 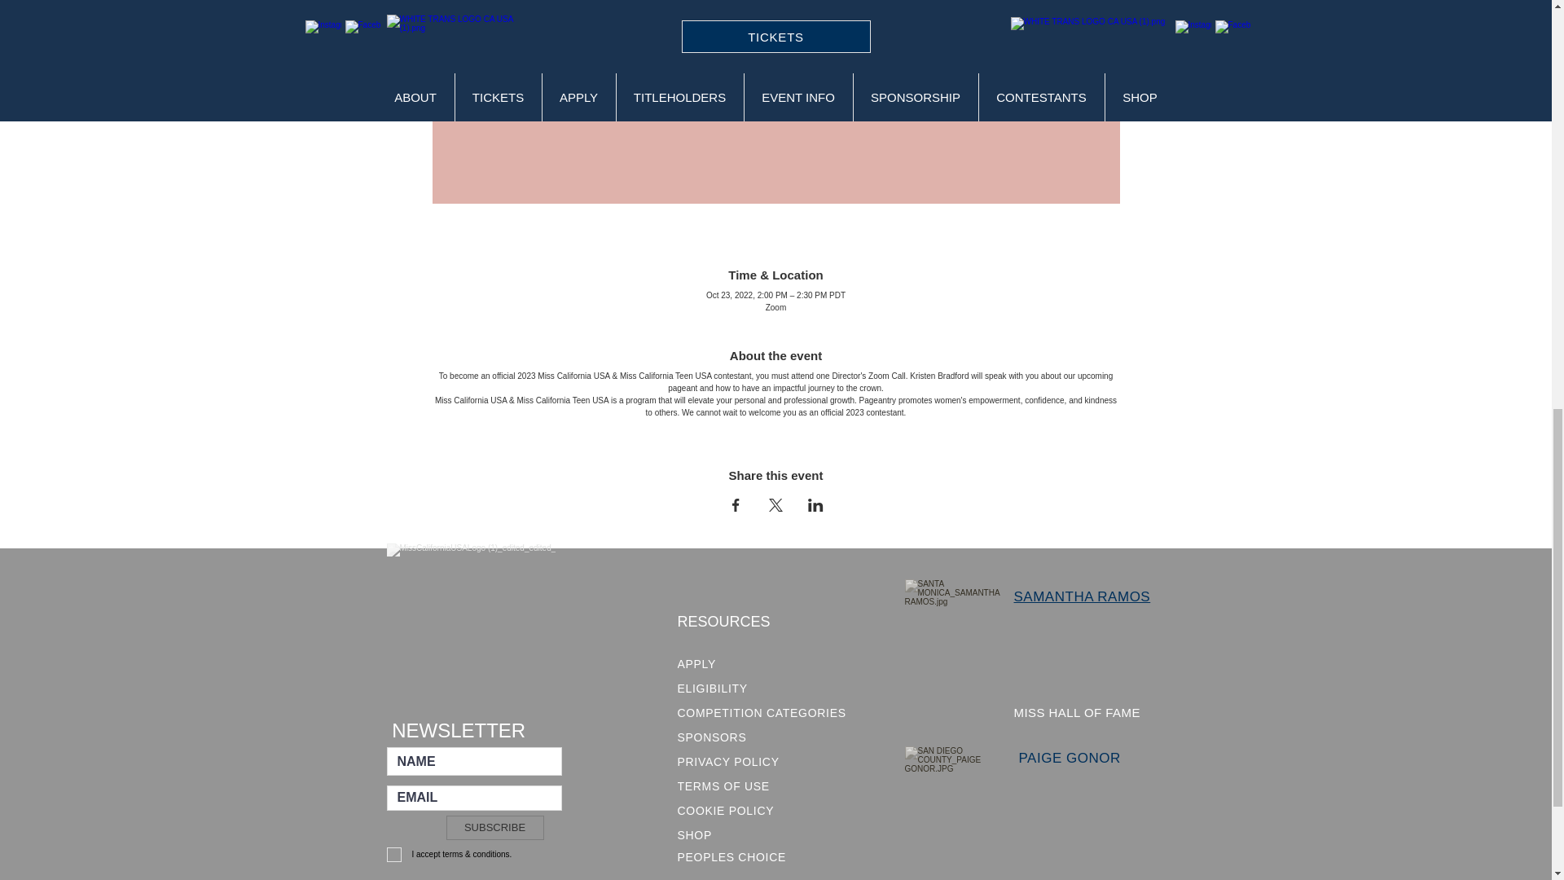 I want to click on COMPETITION CATEGORIES, so click(x=767, y=712).